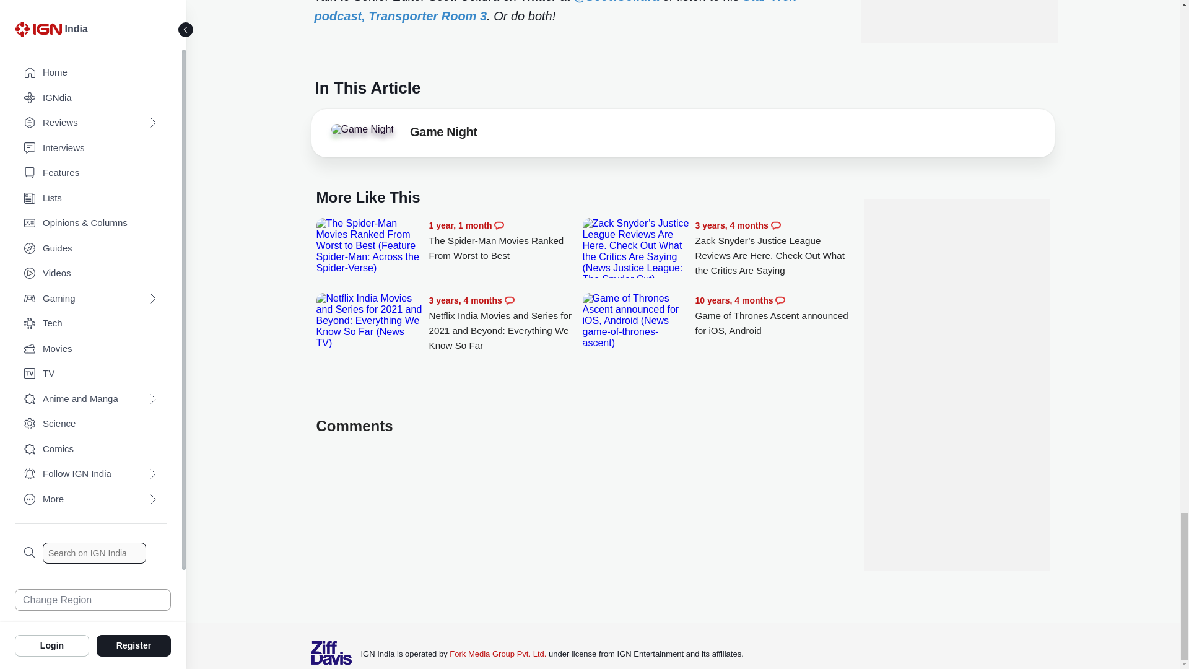  I want to click on Game Night, so click(443, 134).